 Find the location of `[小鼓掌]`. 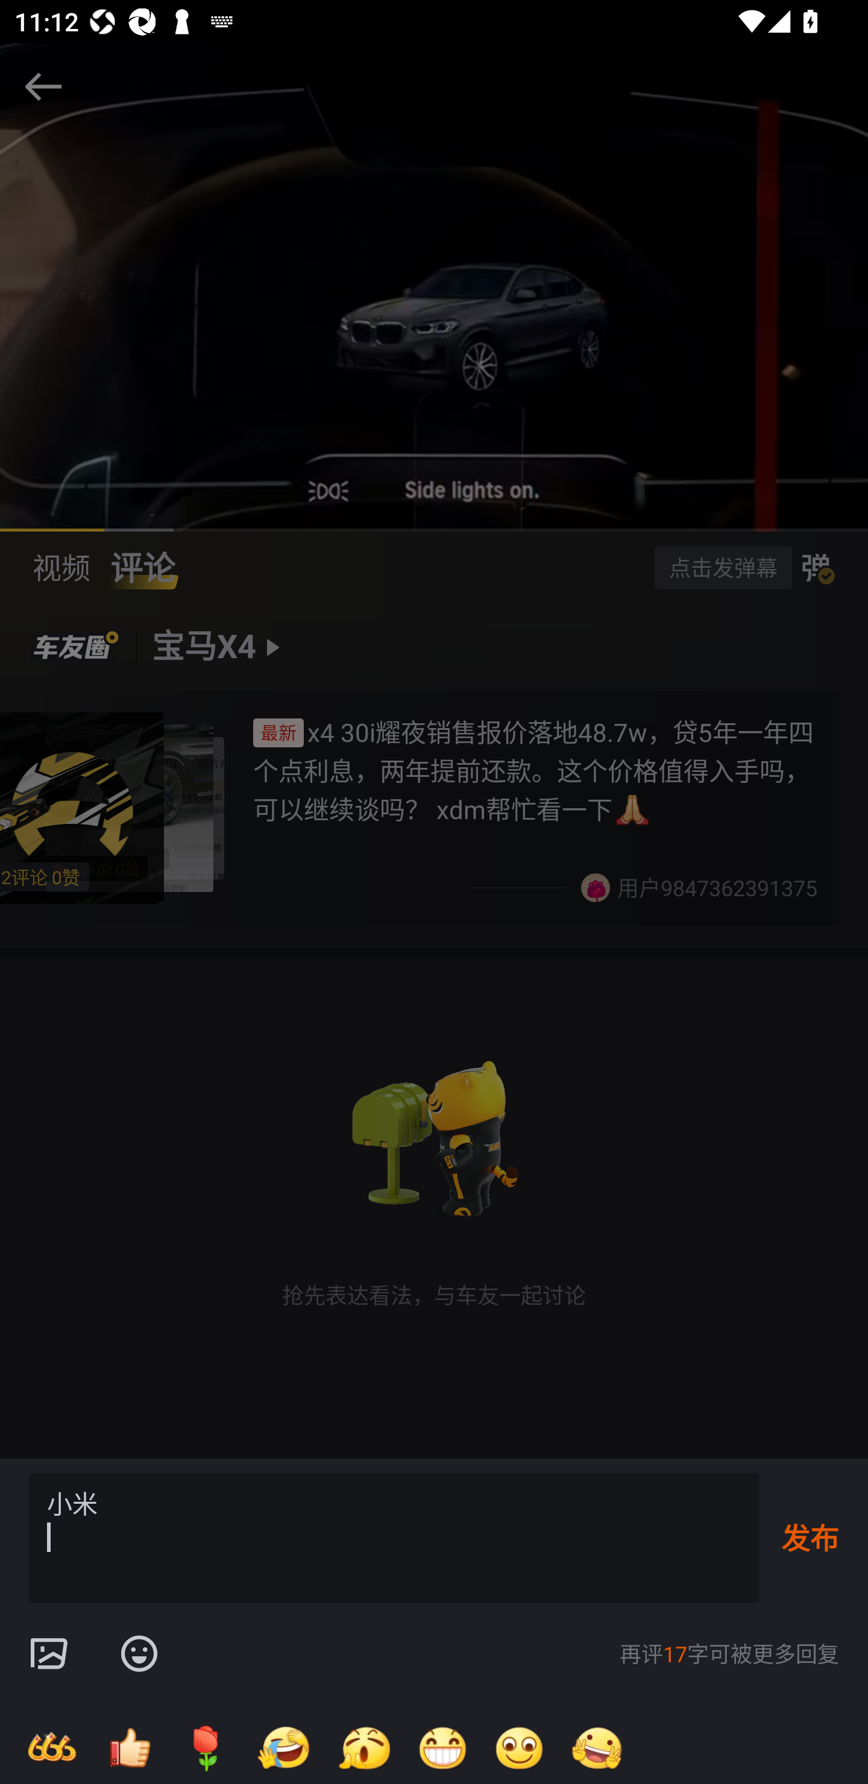

[小鼓掌] is located at coordinates (364, 1747).